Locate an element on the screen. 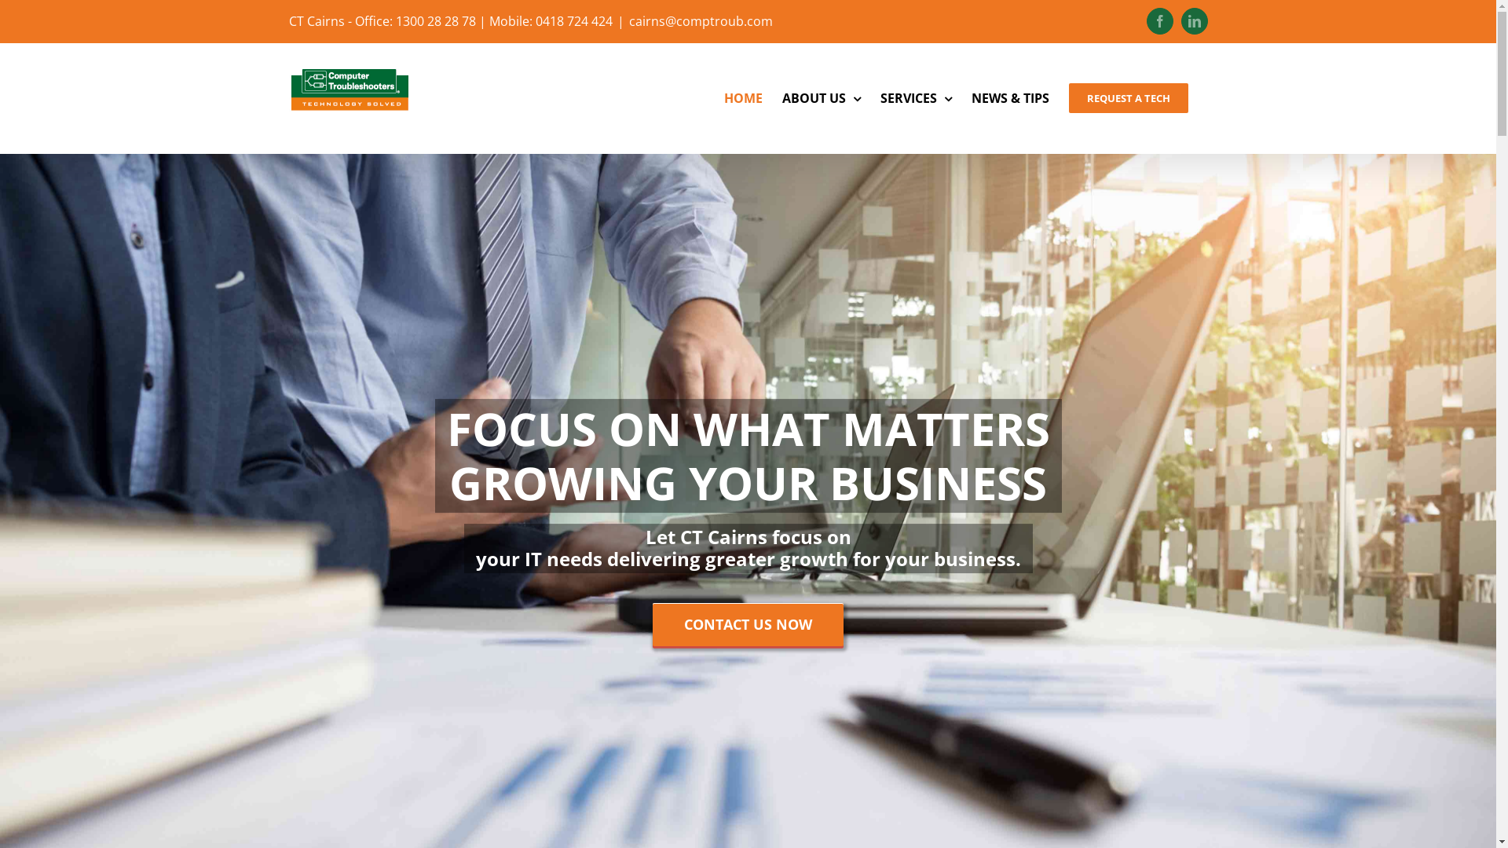 This screenshot has width=1508, height=848. ABOUT US is located at coordinates (822, 98).